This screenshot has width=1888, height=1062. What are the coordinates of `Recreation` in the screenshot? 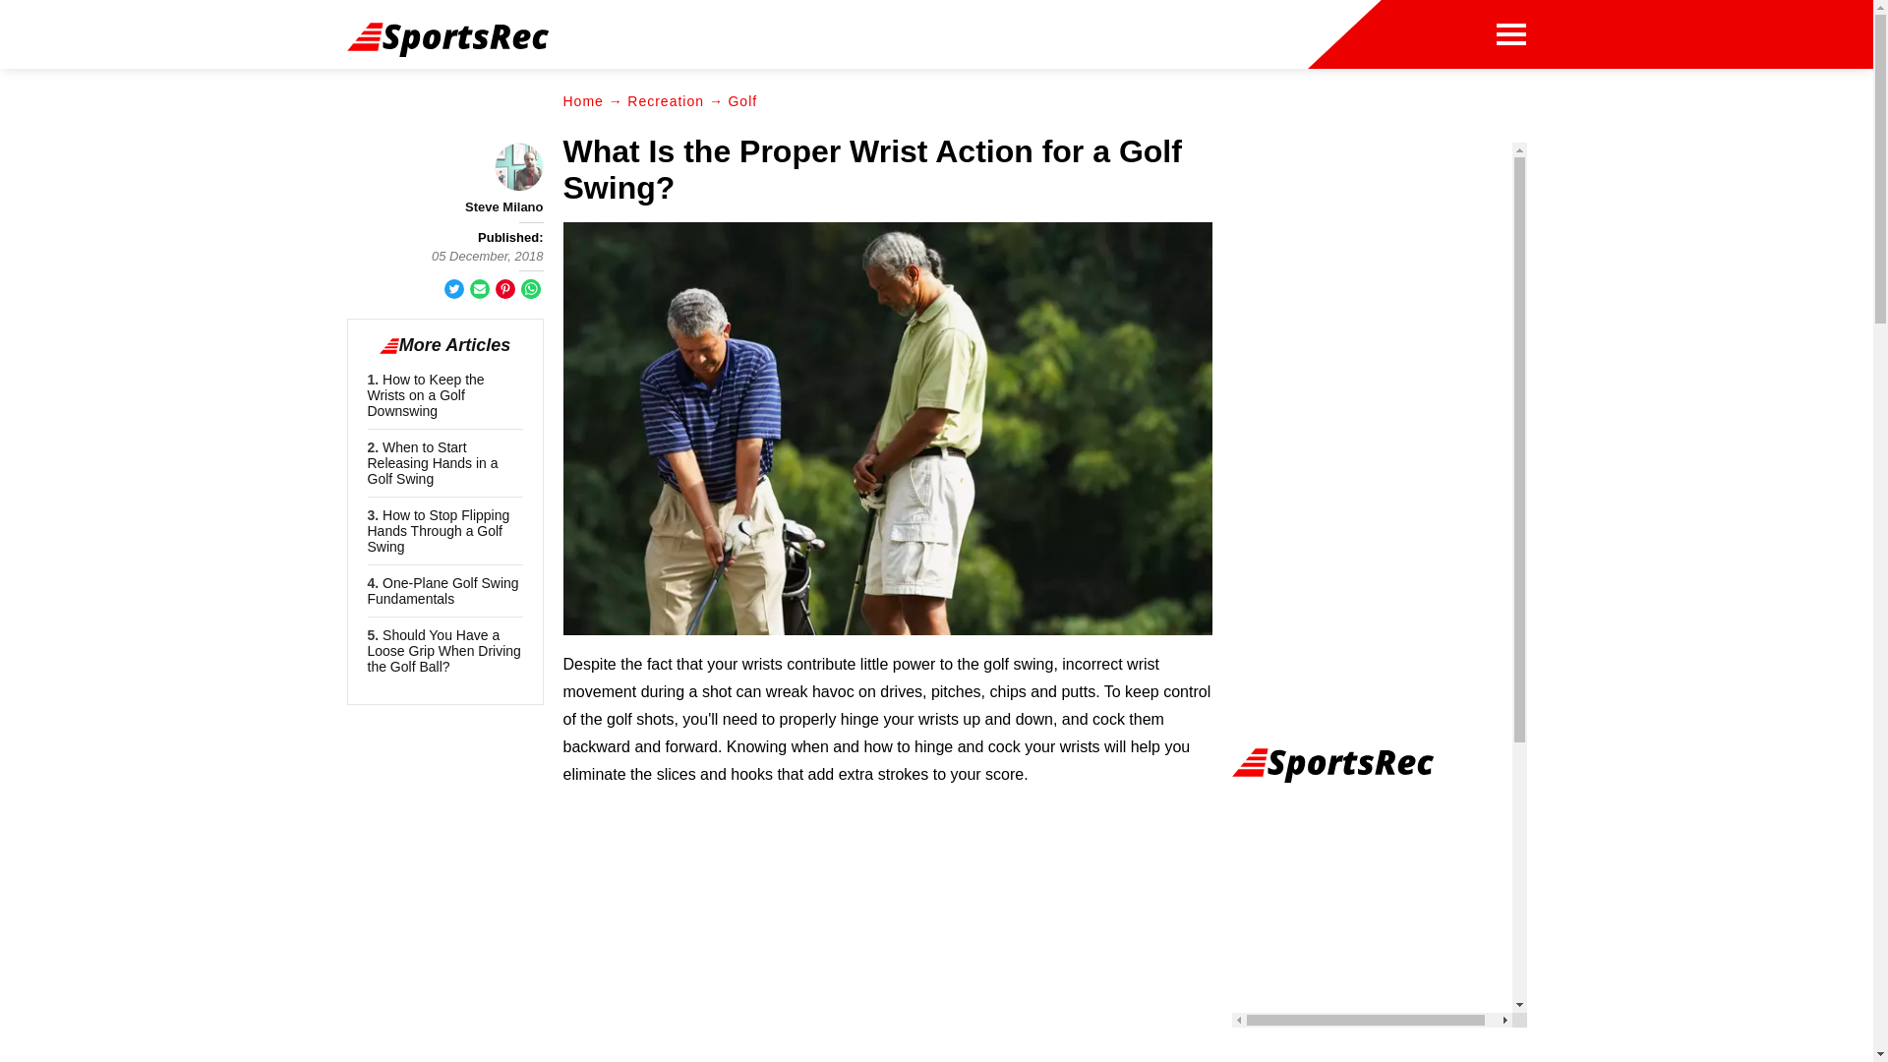 It's located at (665, 101).